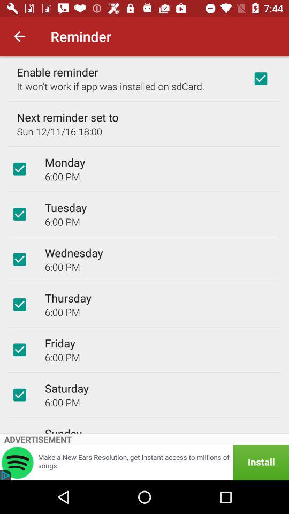 Image resolution: width=289 pixels, height=514 pixels. I want to click on select option bar, so click(19, 395).